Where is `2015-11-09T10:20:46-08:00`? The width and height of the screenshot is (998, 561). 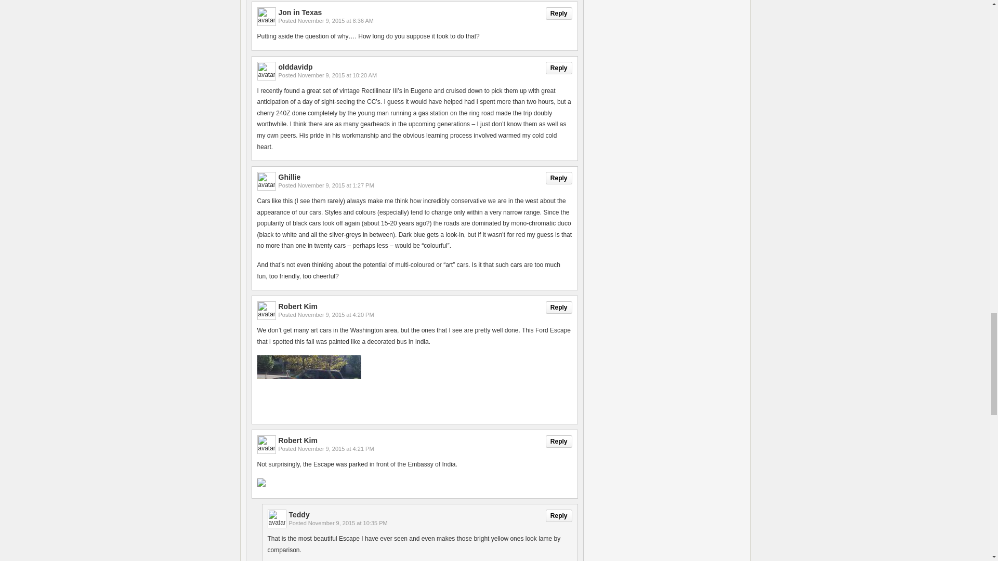
2015-11-09T10:20:46-08:00 is located at coordinates (337, 75).